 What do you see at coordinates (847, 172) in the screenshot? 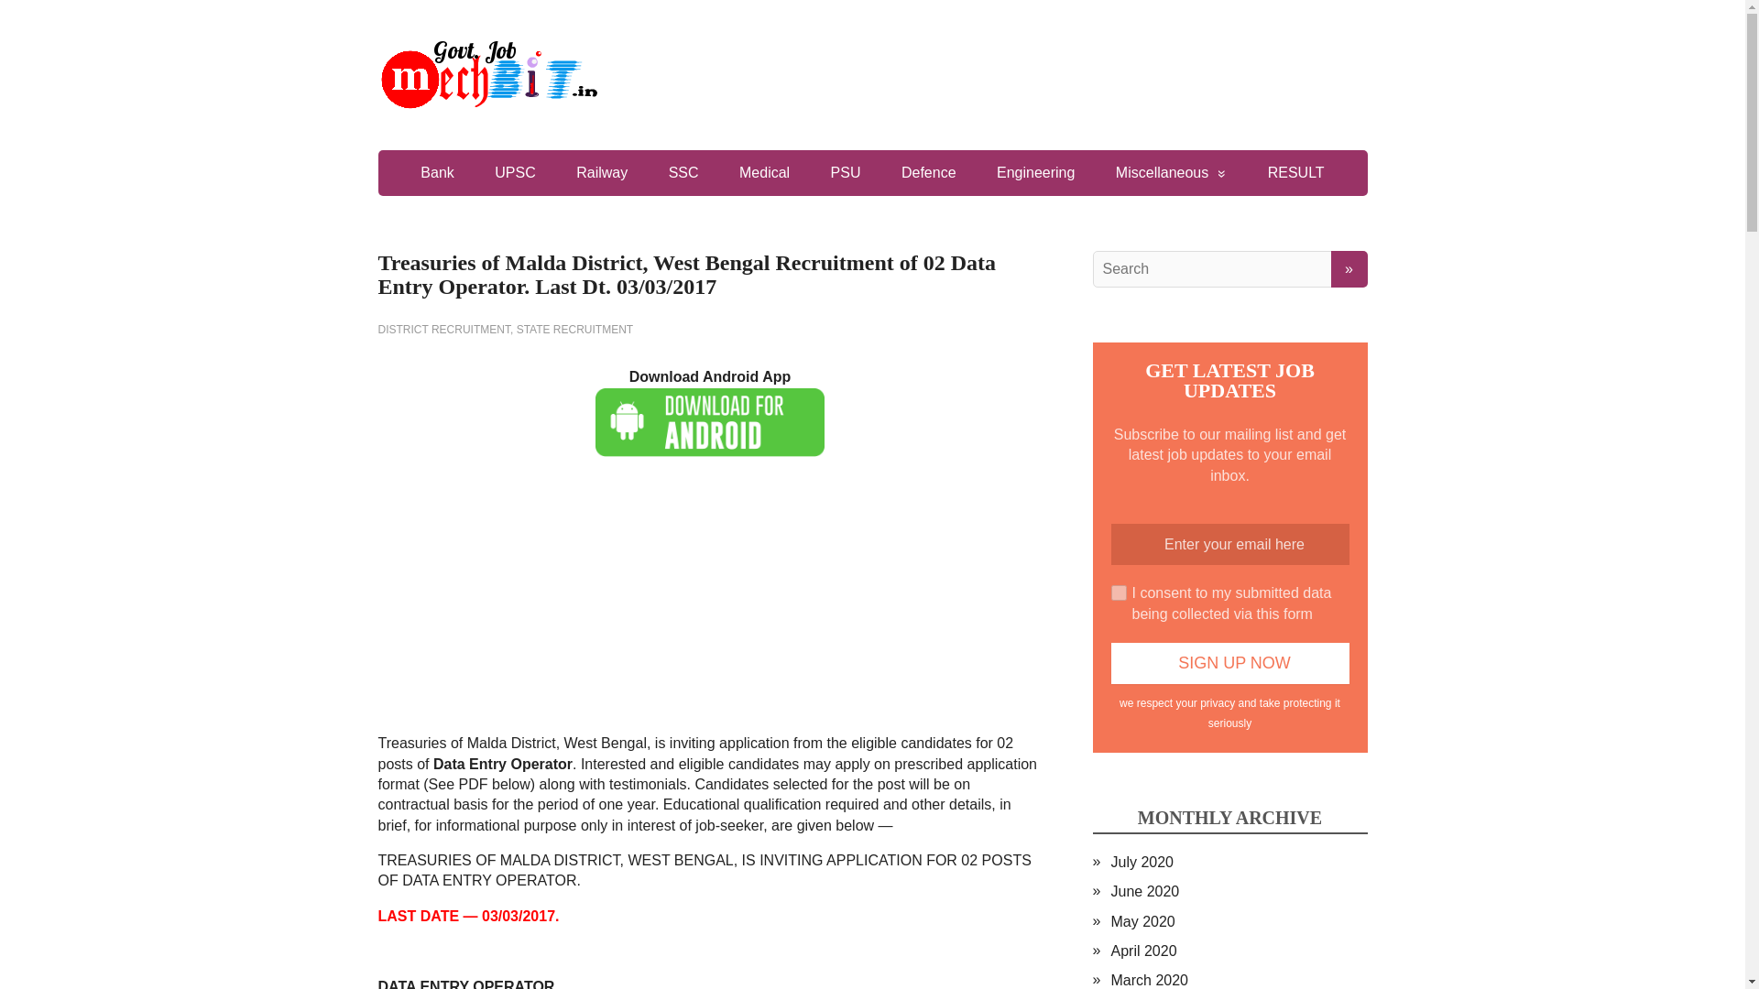
I see `PSU` at bounding box center [847, 172].